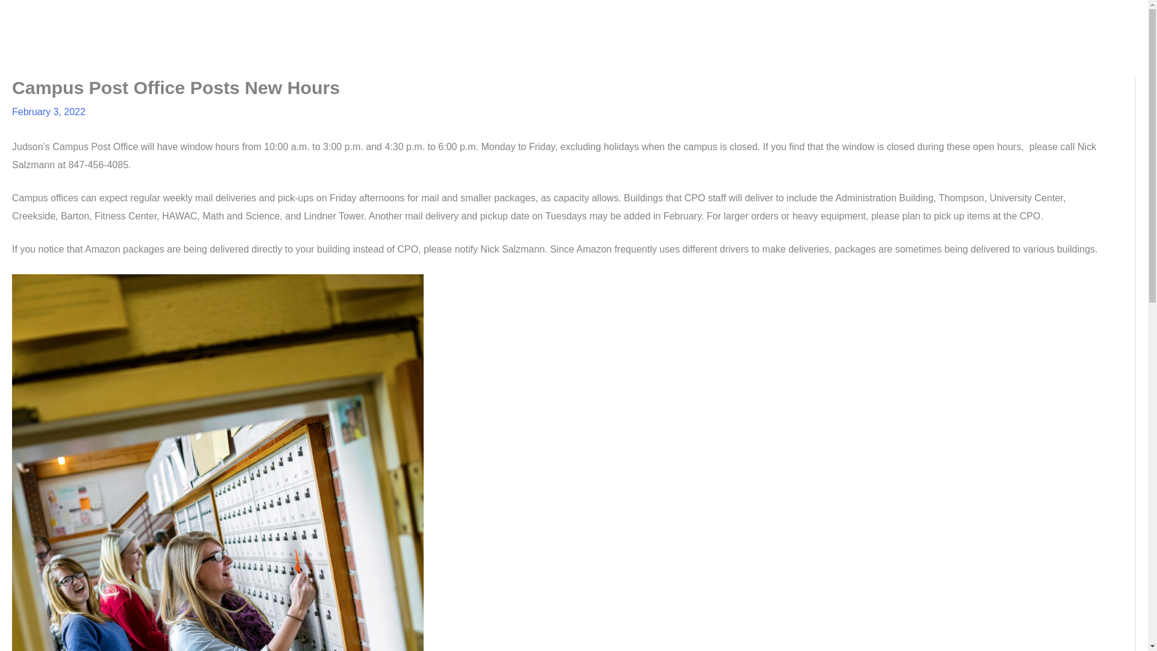 The height and width of the screenshot is (651, 1157). I want to click on HOME, so click(639, 19).